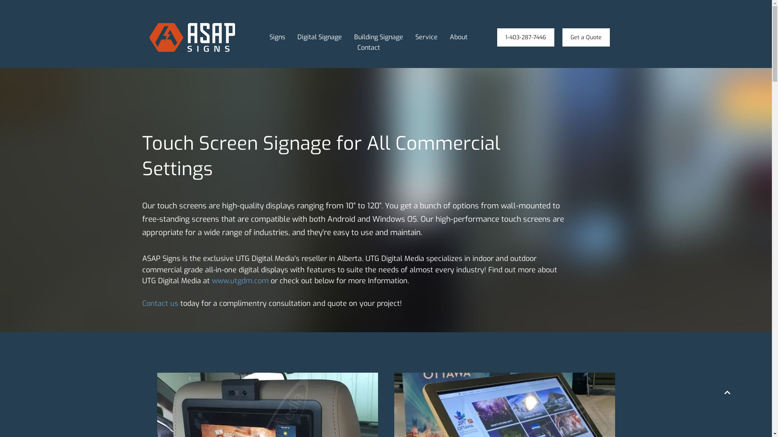  I want to click on www.utgdm.com, so click(240, 281).